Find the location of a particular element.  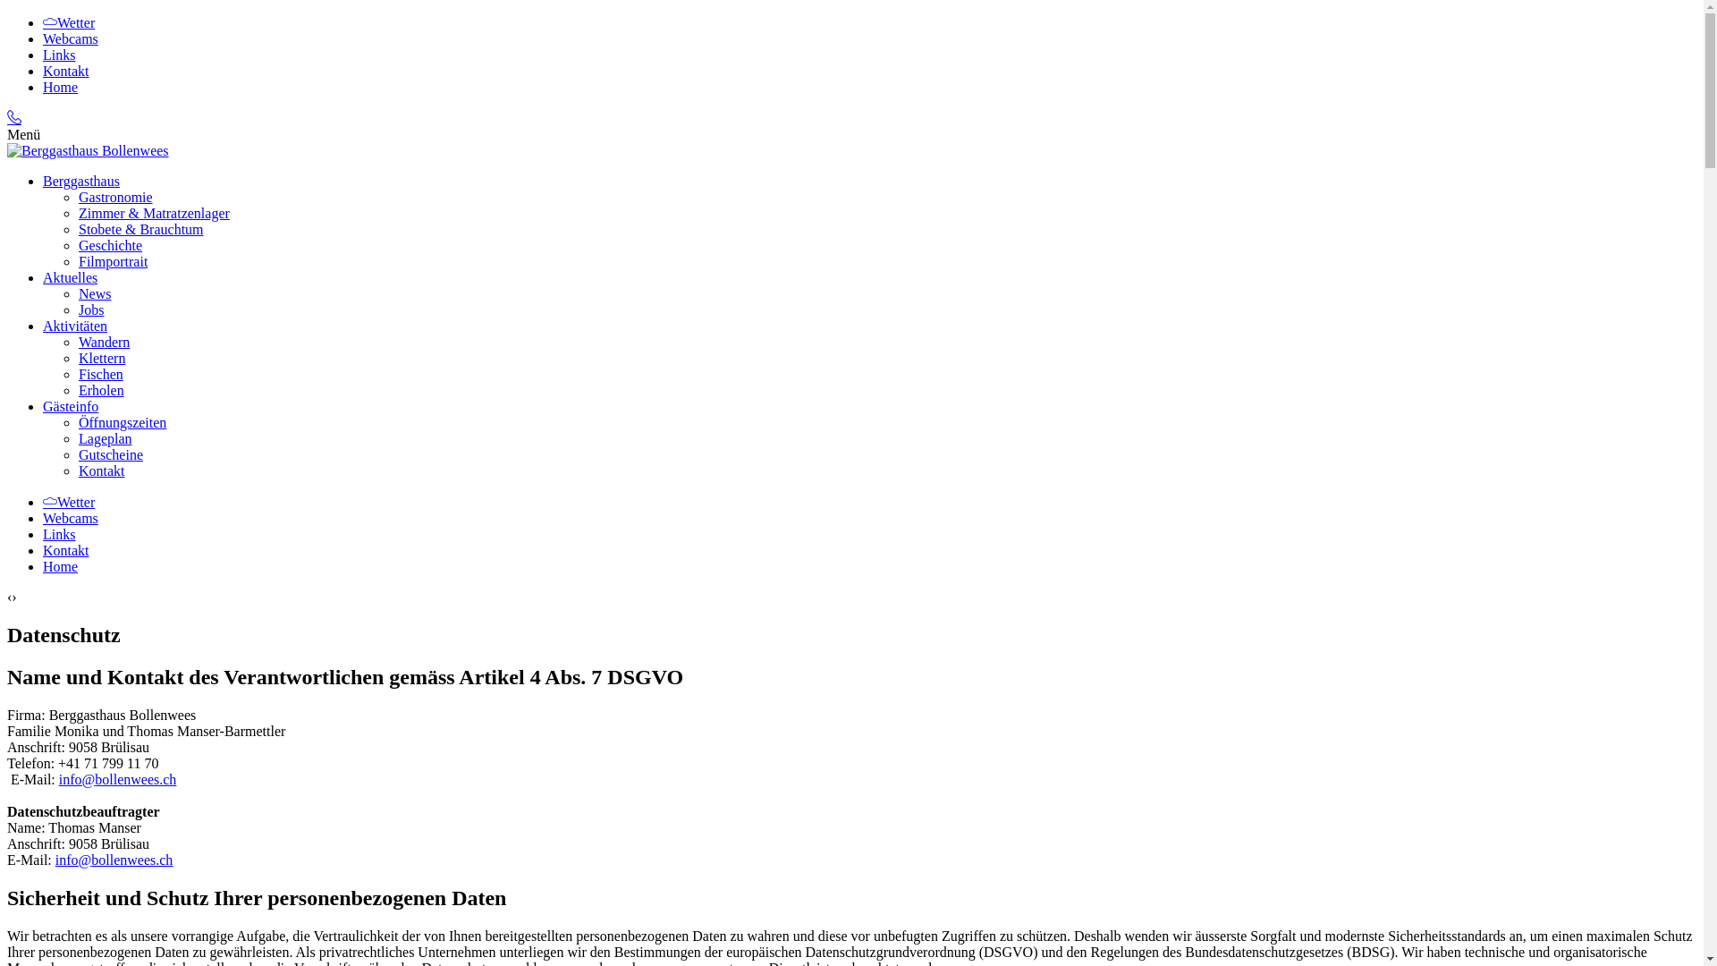

Gutscheine is located at coordinates (111, 454).